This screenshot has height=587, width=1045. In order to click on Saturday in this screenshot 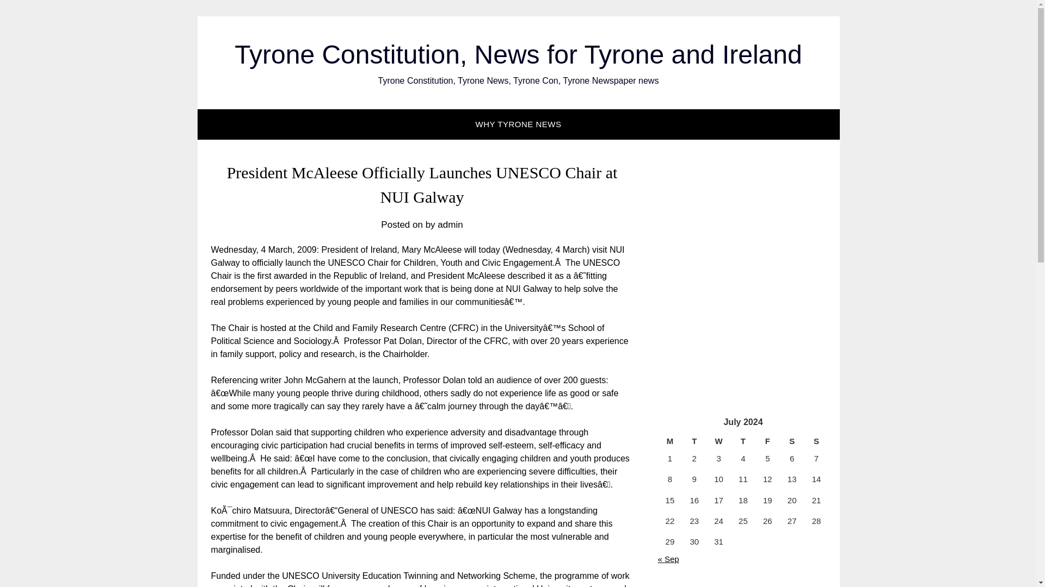, I will do `click(792, 441)`.